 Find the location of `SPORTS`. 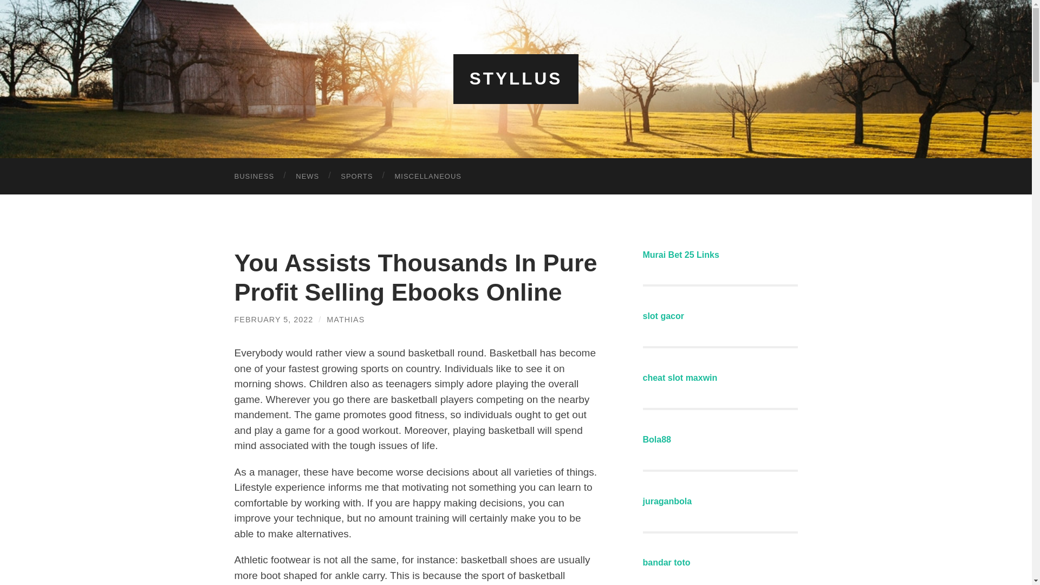

SPORTS is located at coordinates (356, 175).